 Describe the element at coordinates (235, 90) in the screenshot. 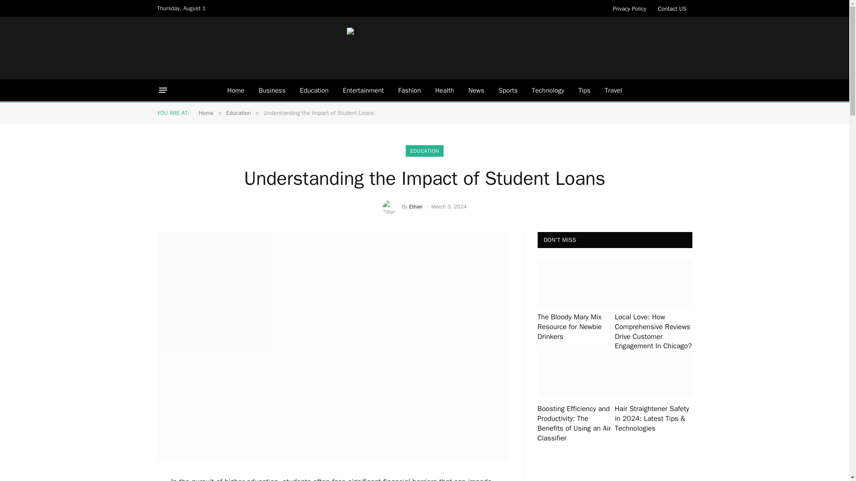

I see `Home` at that location.